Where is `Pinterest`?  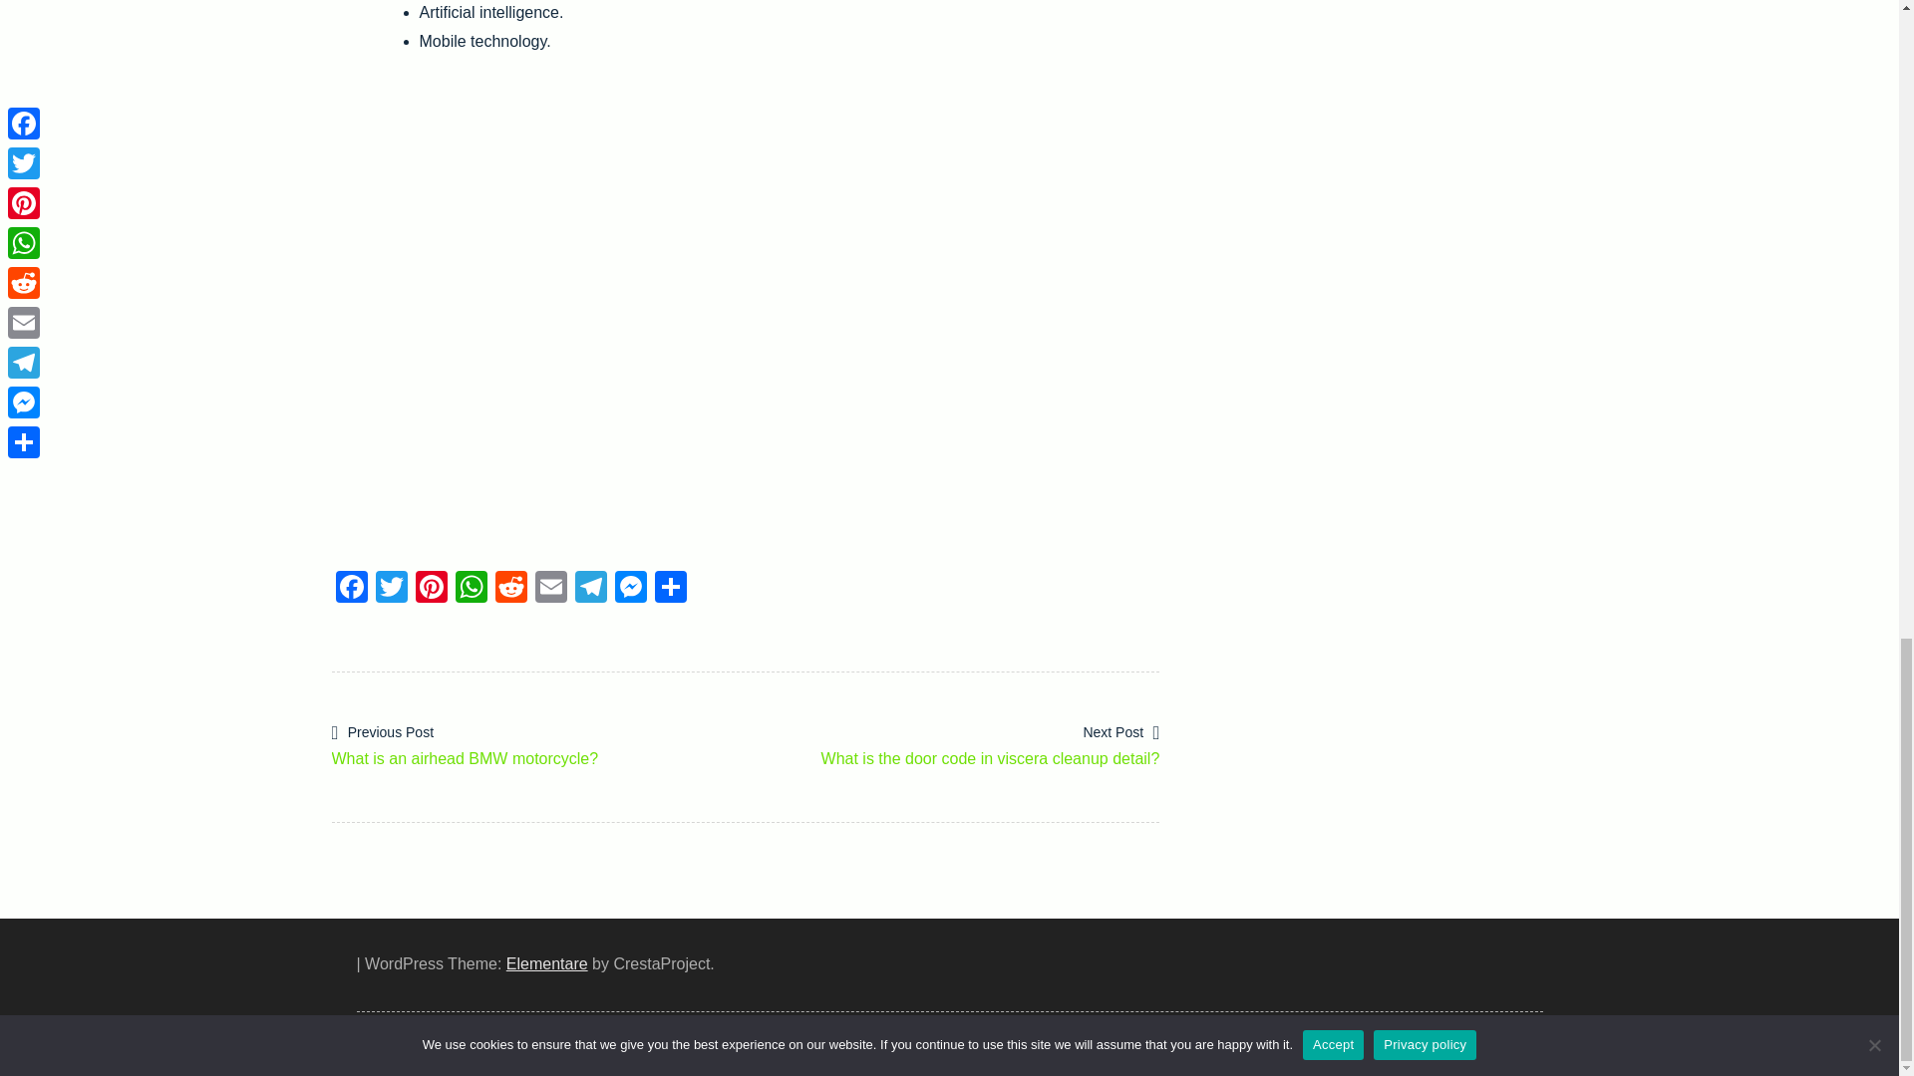 Pinterest is located at coordinates (431, 590).